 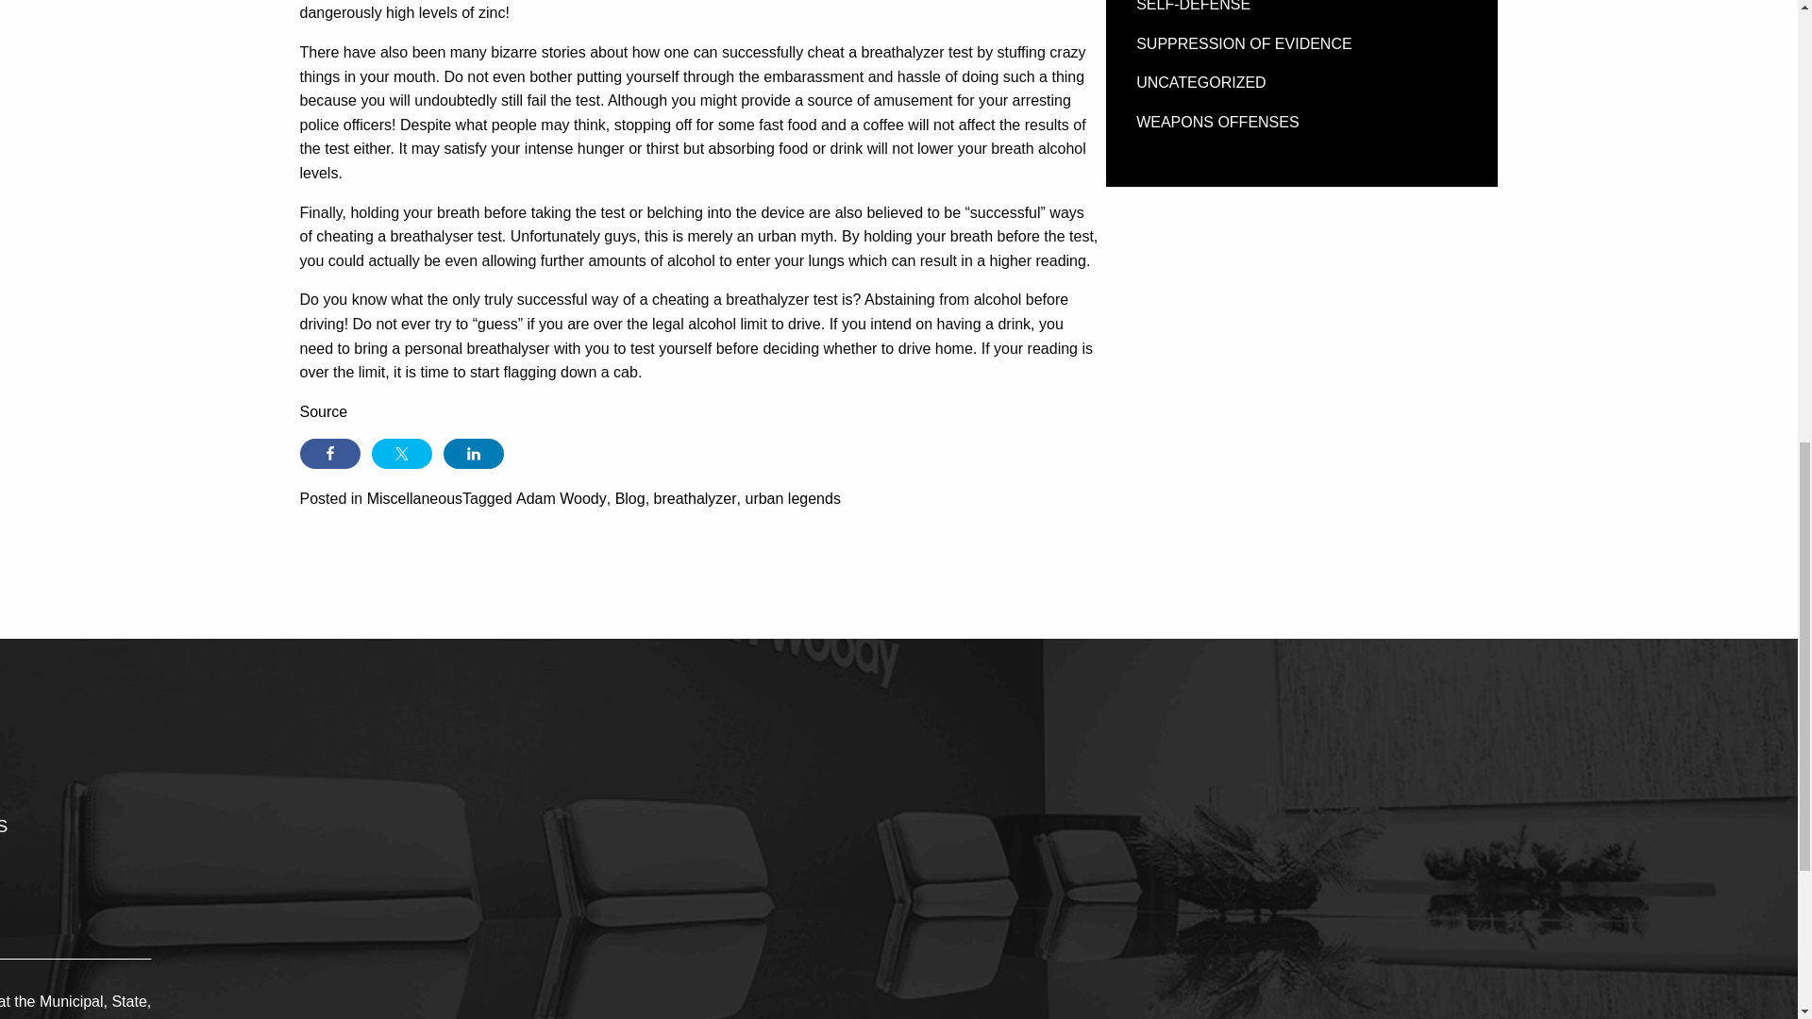 I want to click on Miscellaneous, so click(x=414, y=498).